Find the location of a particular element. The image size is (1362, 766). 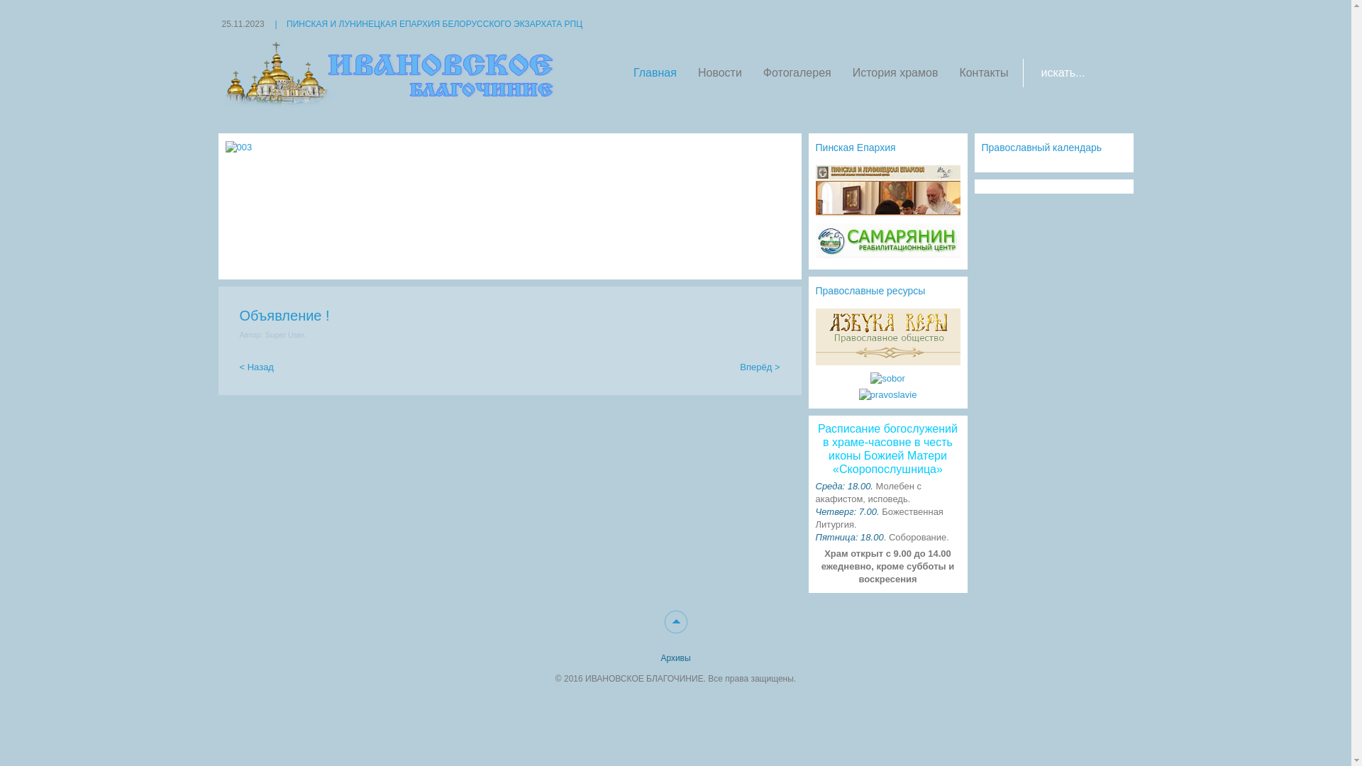

LiveInternet is located at coordinates (240, 699).